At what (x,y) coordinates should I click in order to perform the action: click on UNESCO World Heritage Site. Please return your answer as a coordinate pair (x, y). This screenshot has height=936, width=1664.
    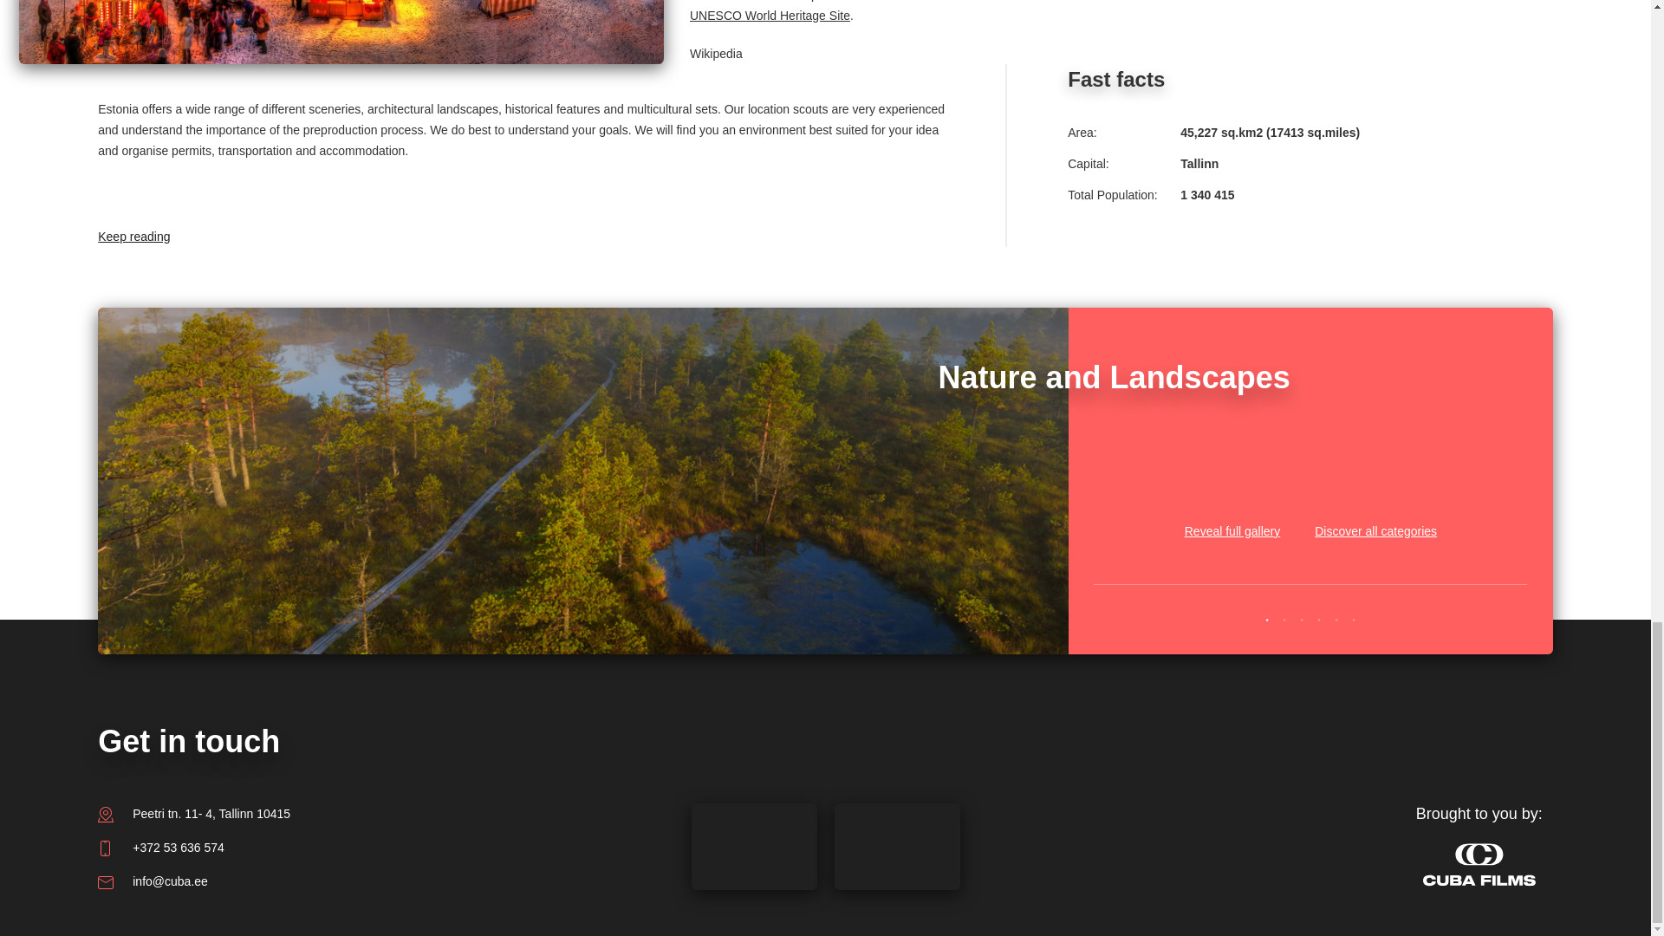
    Looking at the image, I should click on (770, 15).